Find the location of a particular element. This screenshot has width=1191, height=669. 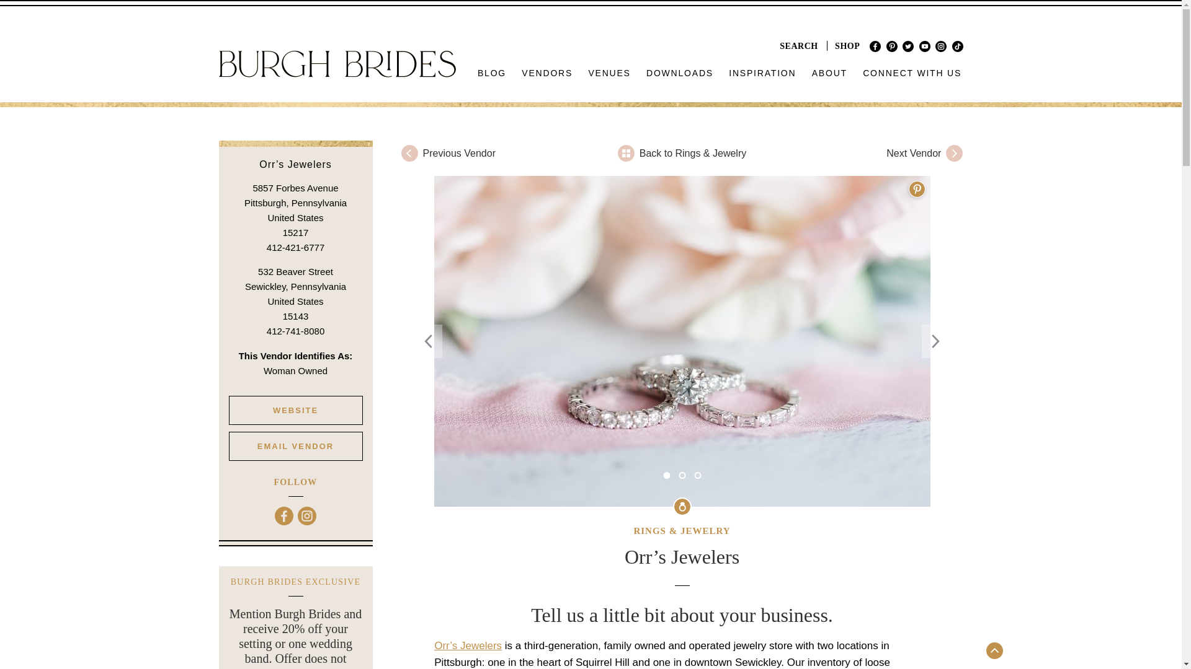

SEARCH is located at coordinates (799, 46).